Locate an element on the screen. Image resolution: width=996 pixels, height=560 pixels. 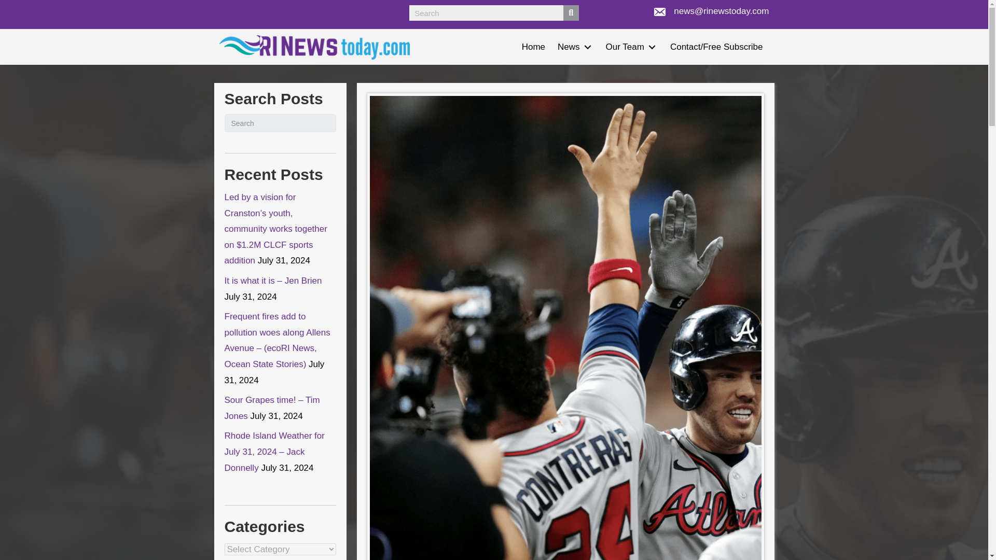
Home is located at coordinates (533, 47).